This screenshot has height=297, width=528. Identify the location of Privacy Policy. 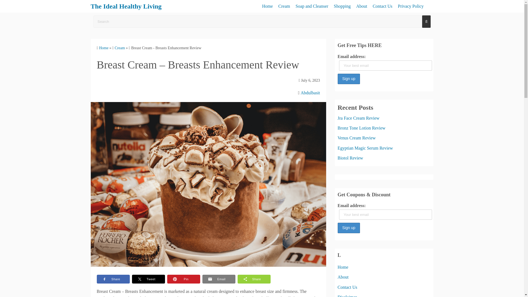
(411, 6).